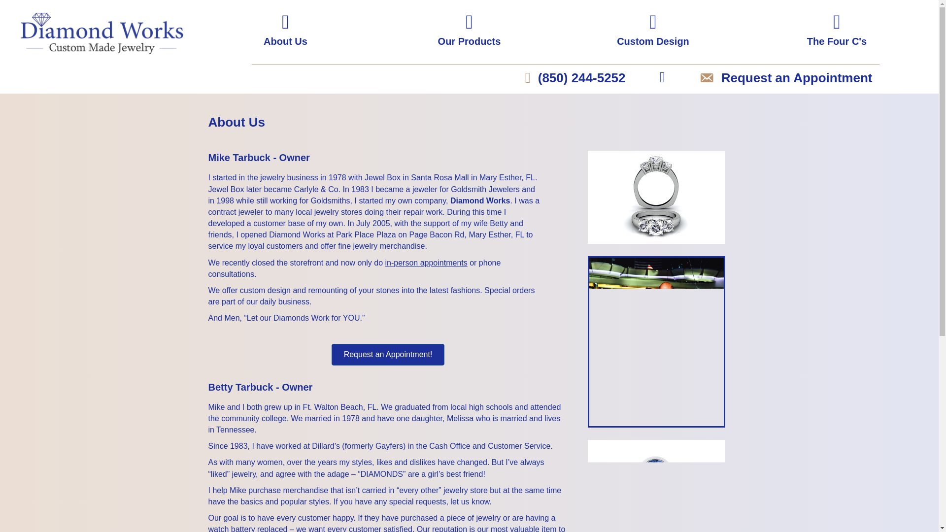 This screenshot has height=532, width=946. I want to click on Custom Design, so click(653, 41).